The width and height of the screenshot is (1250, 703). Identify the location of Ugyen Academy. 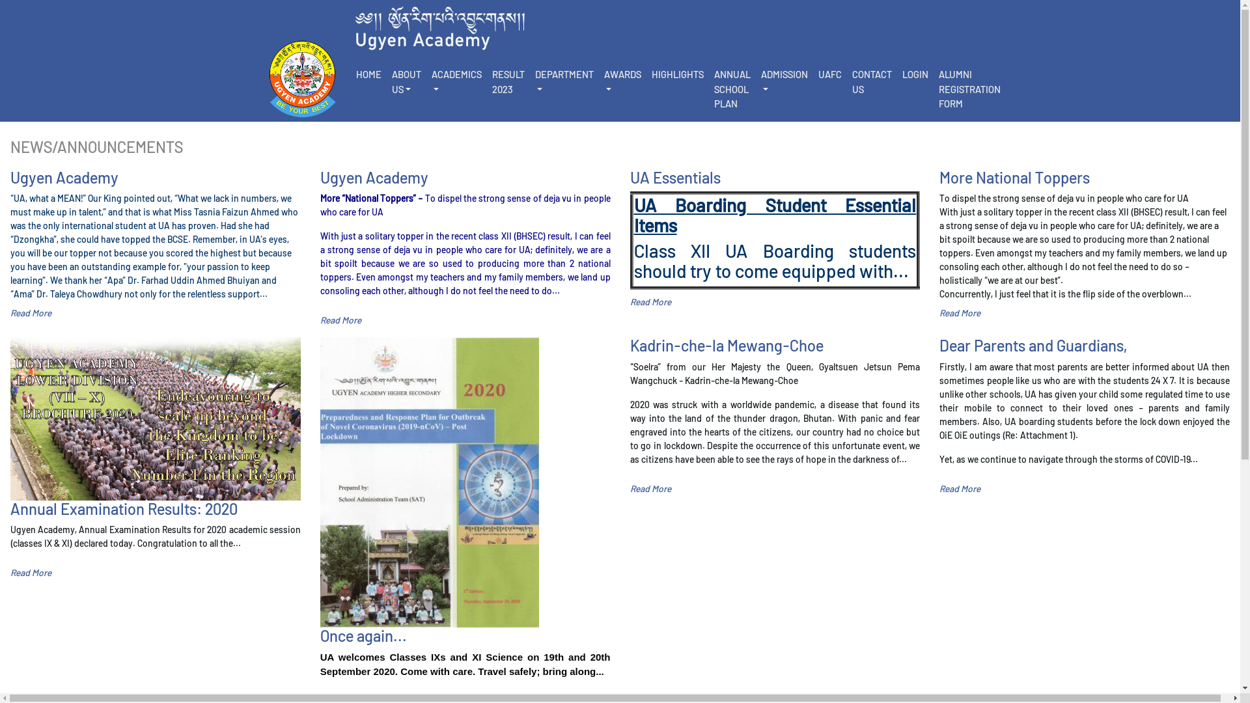
(465, 178).